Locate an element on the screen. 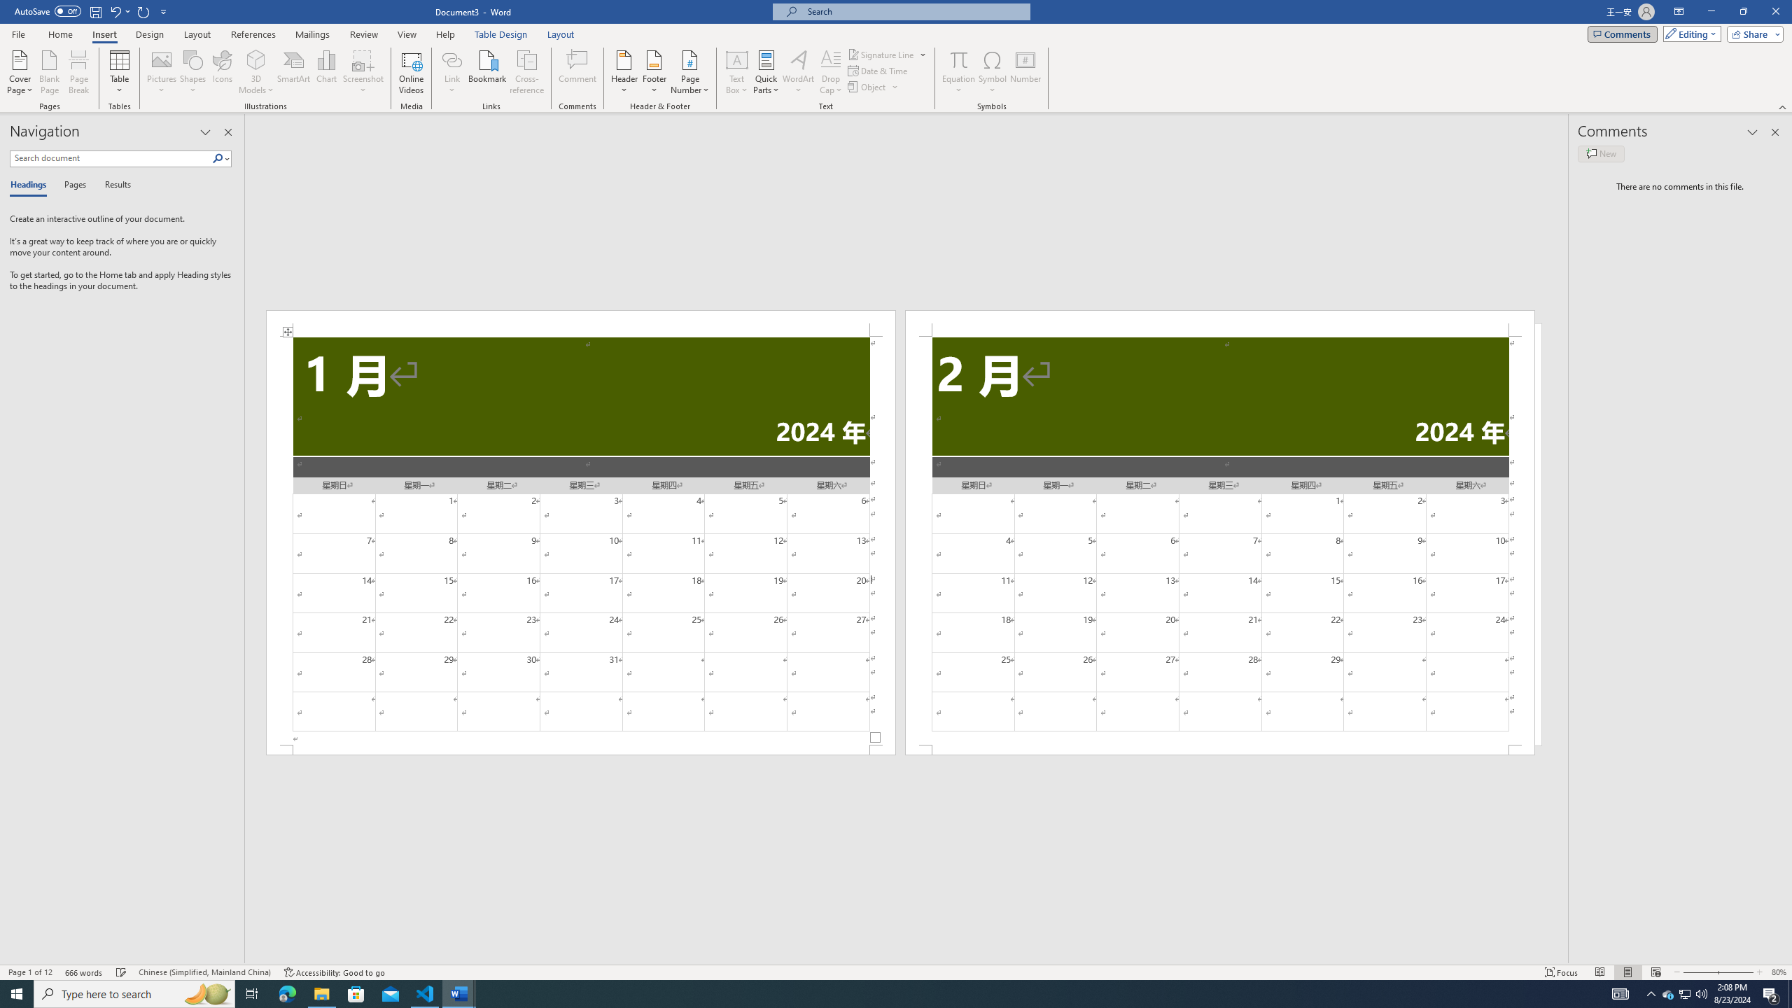 The image size is (1792, 1008). Insert is located at coordinates (104, 34).